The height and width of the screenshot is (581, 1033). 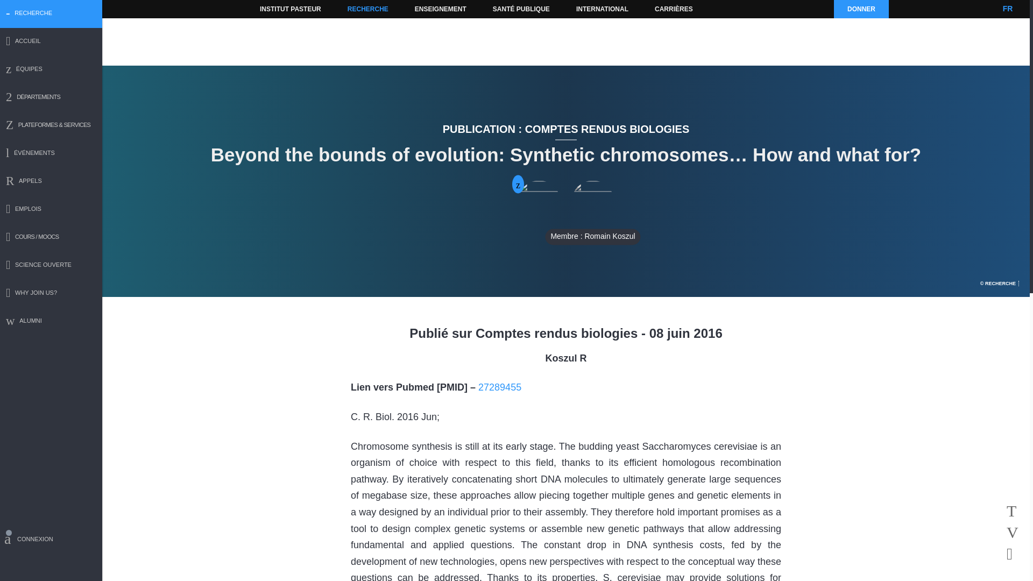 I want to click on Aller au contenu, so click(x=278, y=9).